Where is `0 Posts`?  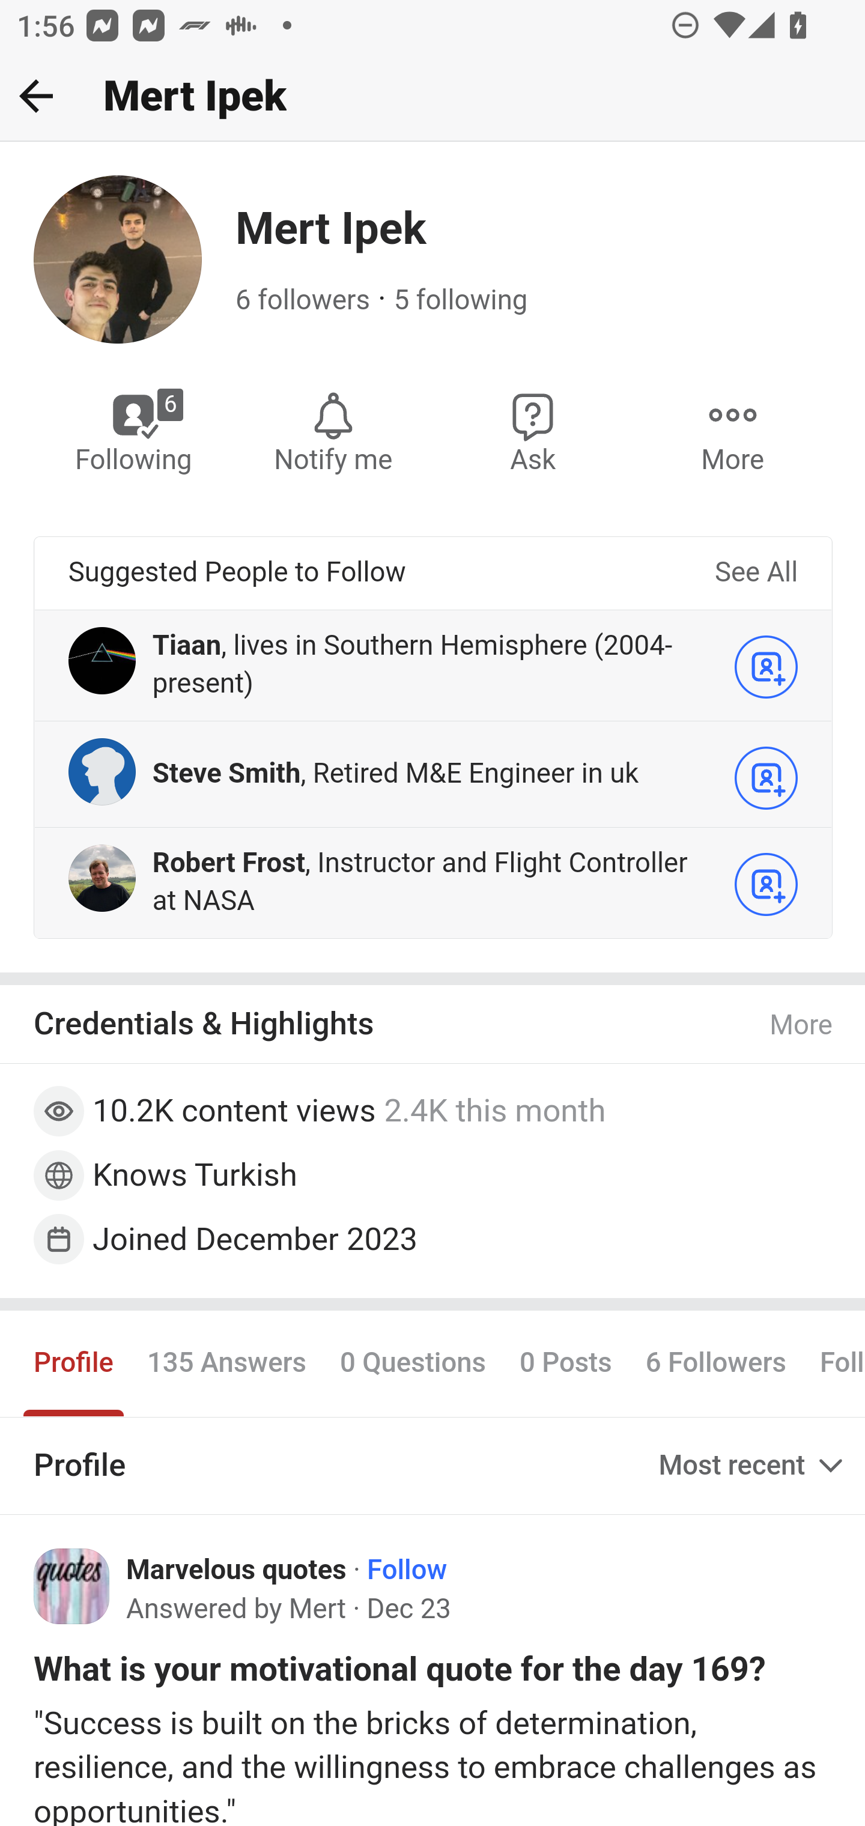 0 Posts is located at coordinates (565, 1363).